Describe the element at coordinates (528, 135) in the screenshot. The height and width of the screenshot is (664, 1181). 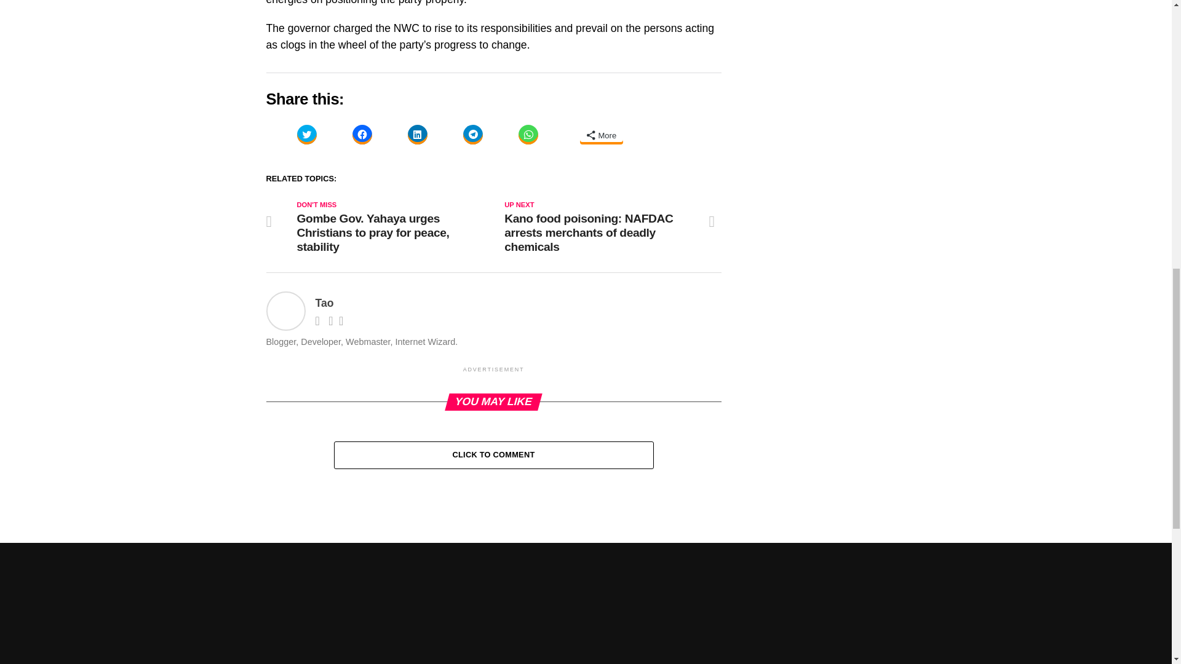
I see `Click to share on WhatsApp` at that location.